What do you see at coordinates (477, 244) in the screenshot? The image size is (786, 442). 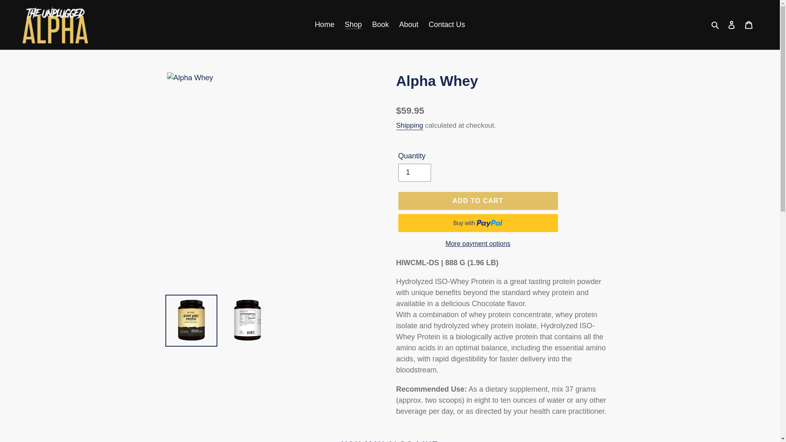 I see `More payment options` at bounding box center [477, 244].